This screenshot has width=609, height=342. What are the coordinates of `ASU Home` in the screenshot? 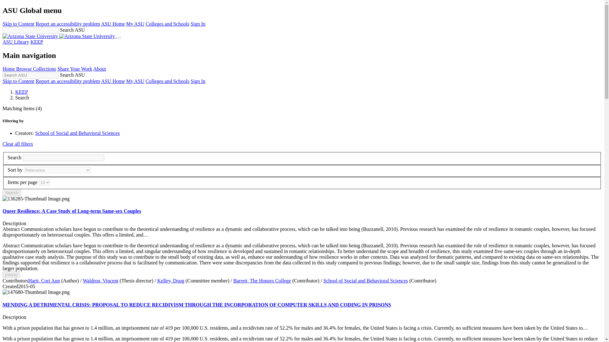 It's located at (113, 81).